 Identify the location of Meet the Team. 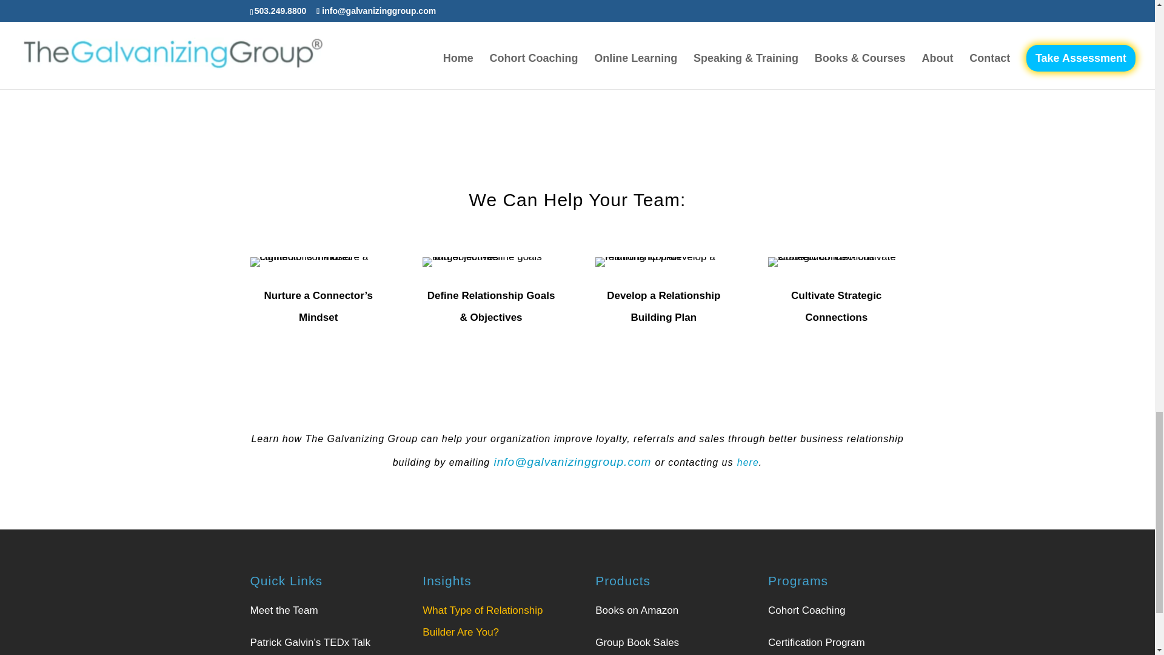
(284, 610).